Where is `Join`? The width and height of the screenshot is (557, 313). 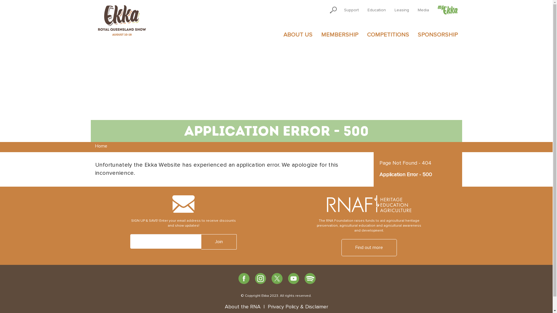
Join is located at coordinates (219, 242).